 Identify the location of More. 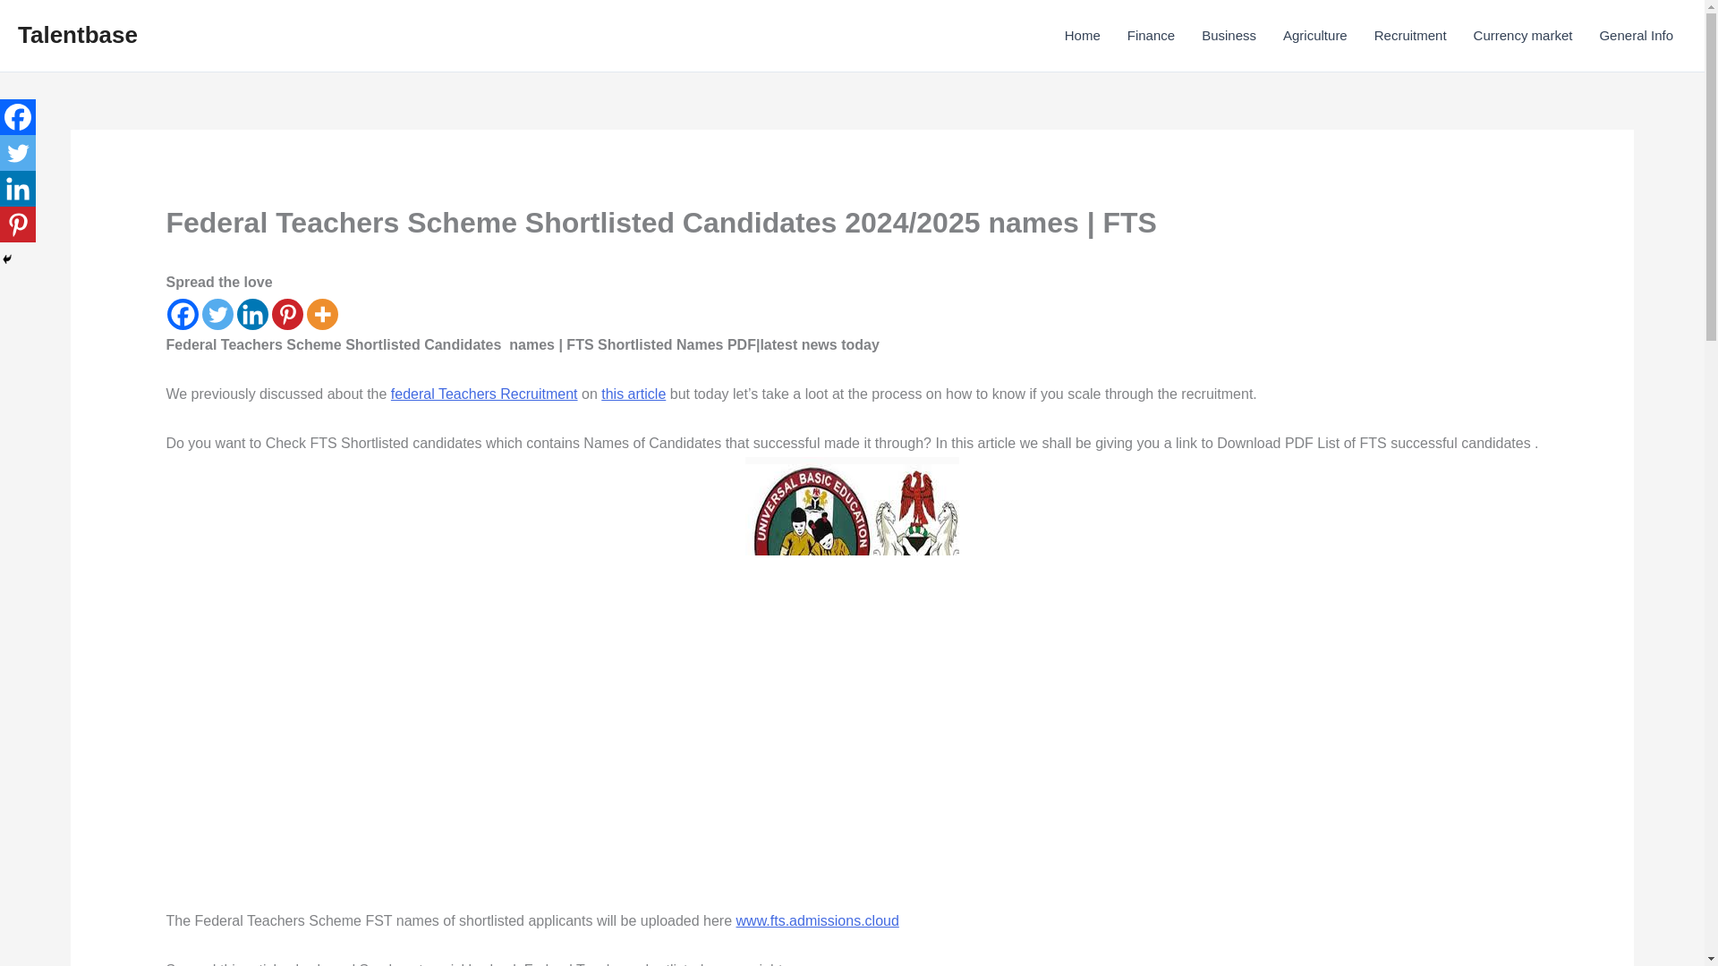
(322, 314).